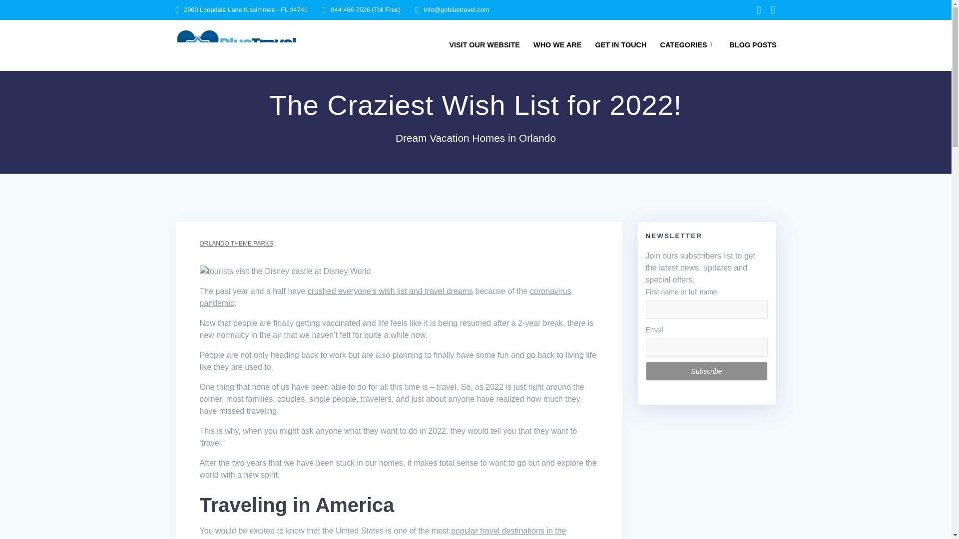 The width and height of the screenshot is (959, 539). Describe the element at coordinates (753, 45) in the screenshot. I see `BLOG POSTS` at that location.